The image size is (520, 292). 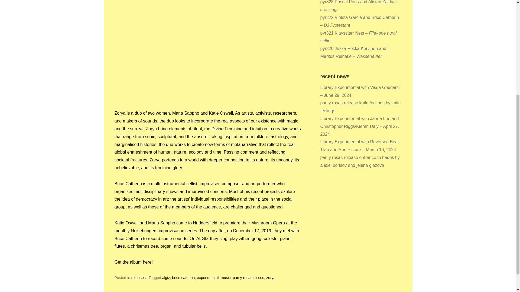 What do you see at coordinates (360, 107) in the screenshot?
I see `pan y rosas release knife feelings by knife feelings` at bounding box center [360, 107].